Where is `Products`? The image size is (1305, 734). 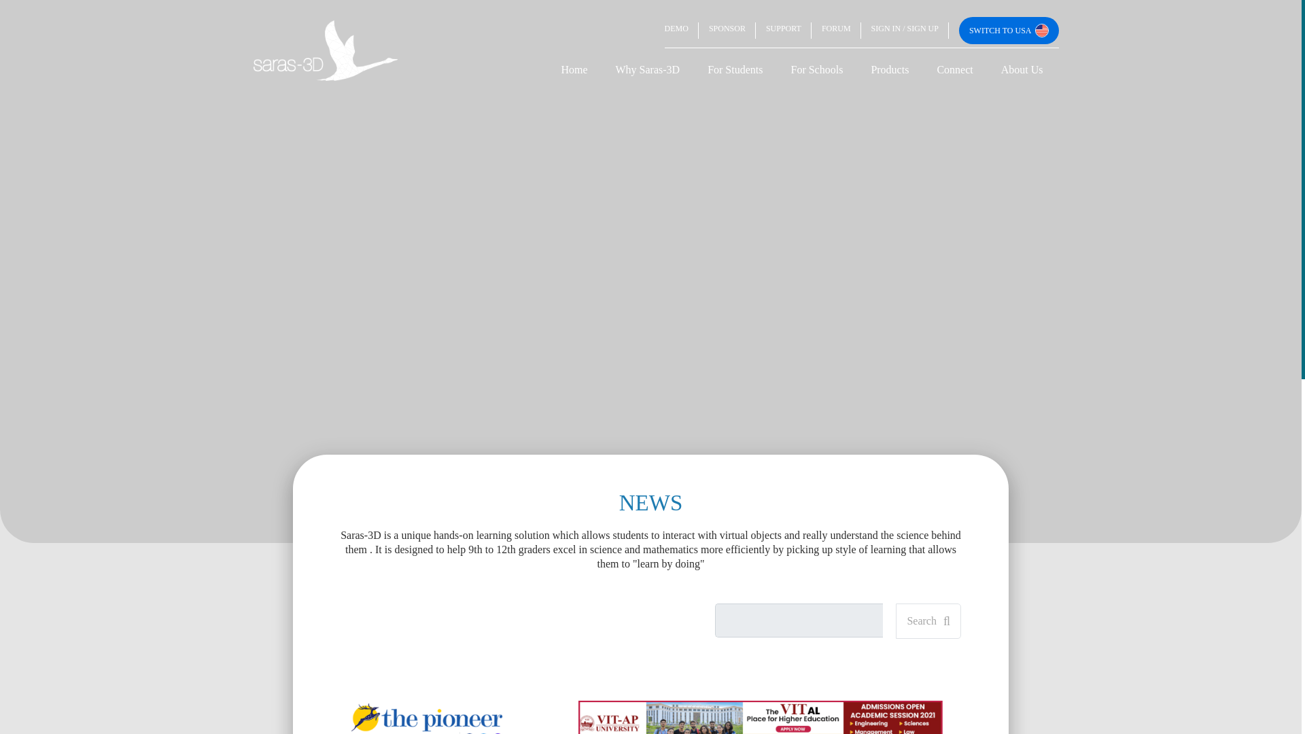
Products is located at coordinates (890, 69).